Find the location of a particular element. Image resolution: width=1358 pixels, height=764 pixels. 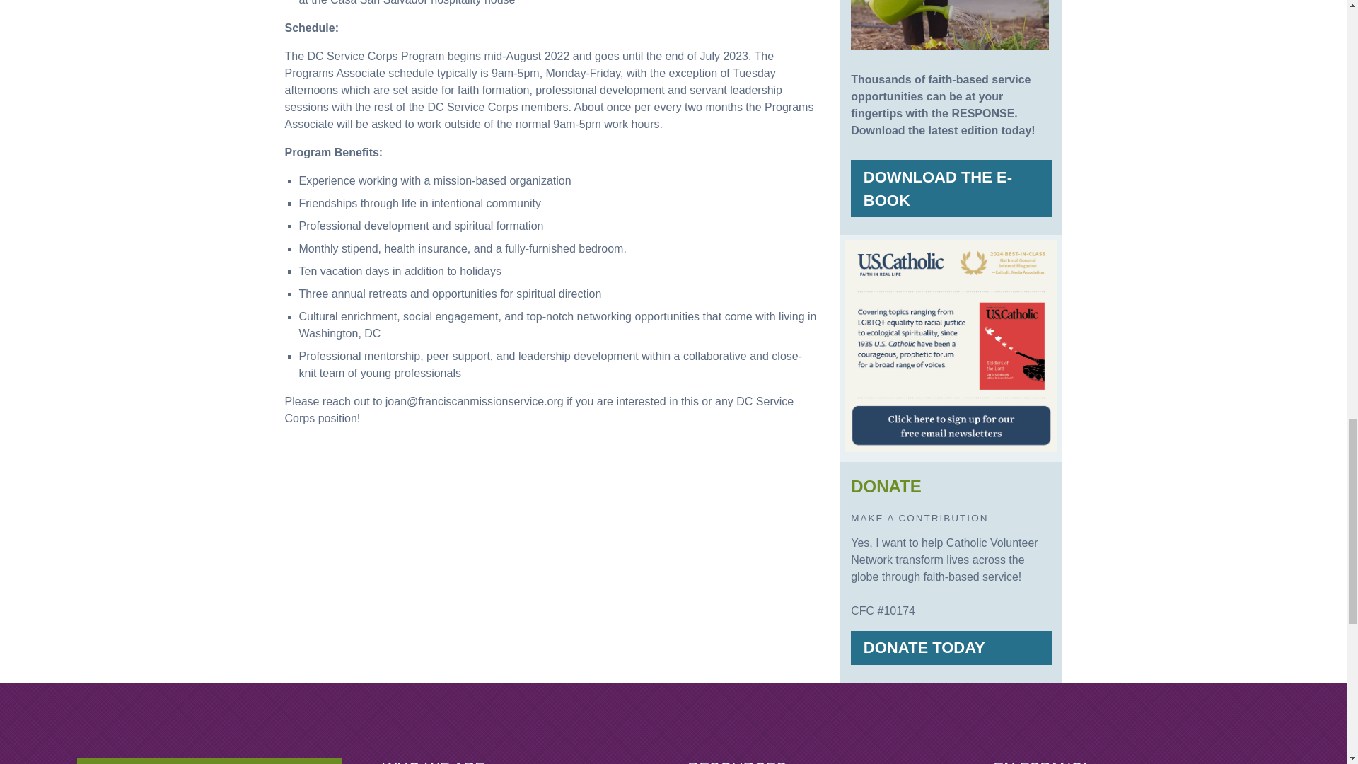

DONATE TODAY is located at coordinates (951, 648).